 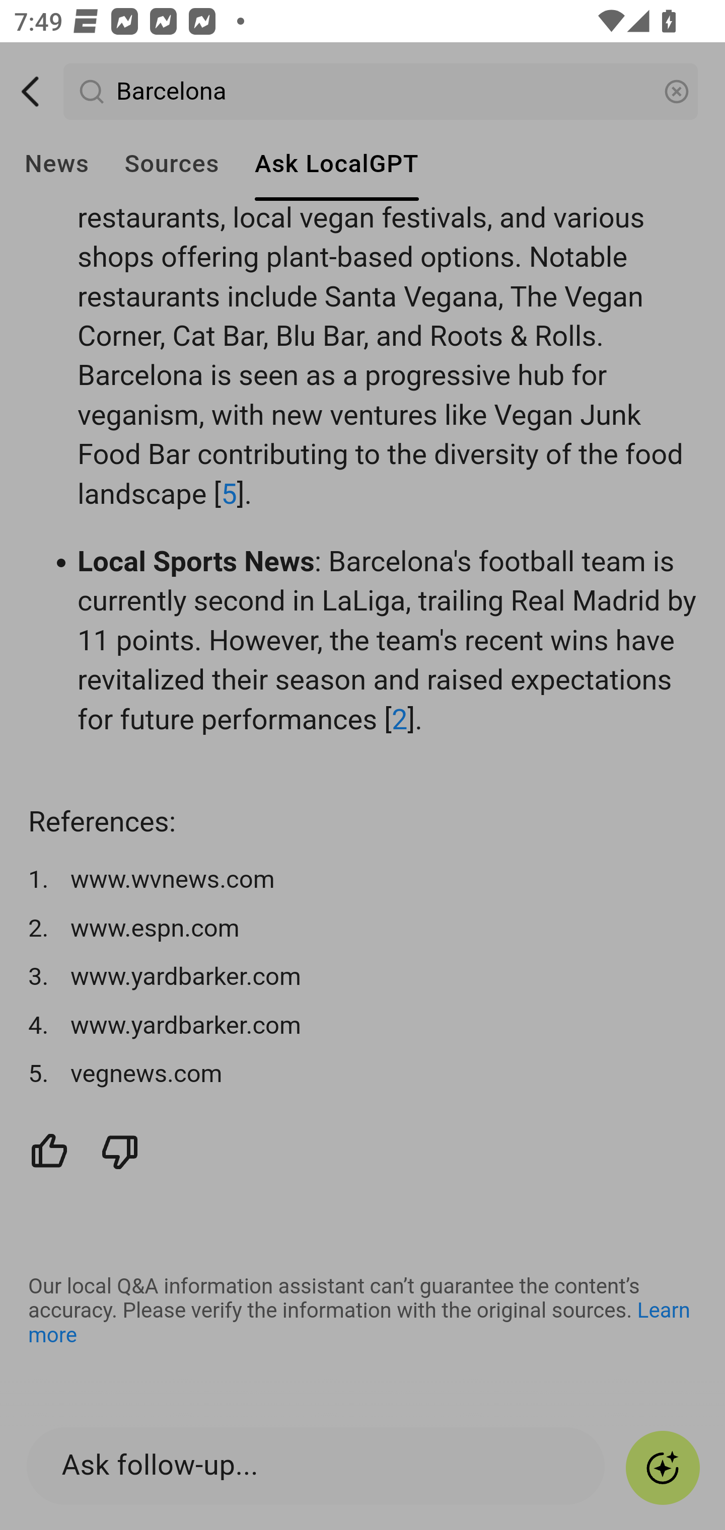 What do you see at coordinates (364, 977) in the screenshot?
I see `3. www.yardbarker.com 3. www.yardbarker.com` at bounding box center [364, 977].